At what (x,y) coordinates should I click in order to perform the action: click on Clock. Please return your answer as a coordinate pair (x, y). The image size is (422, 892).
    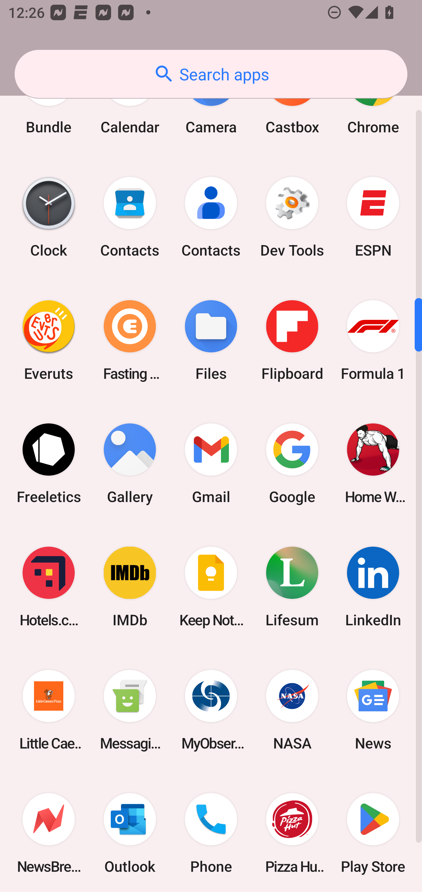
    Looking at the image, I should click on (49, 217).